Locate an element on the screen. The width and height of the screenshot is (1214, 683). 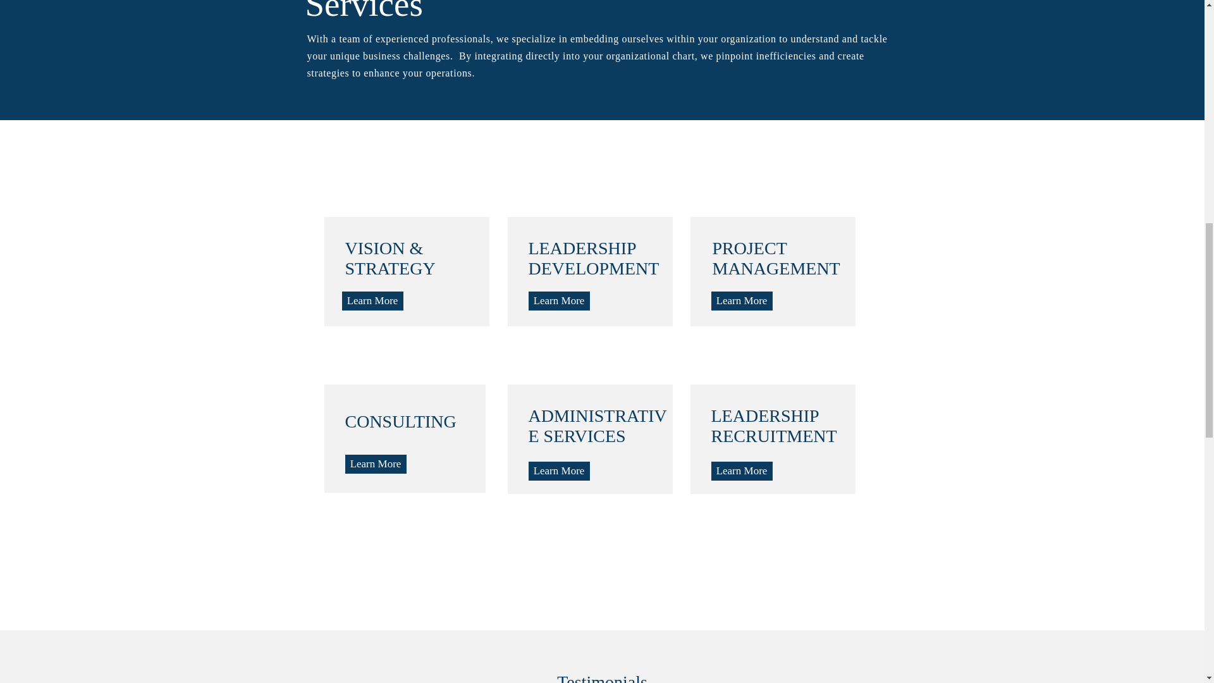
Learn More is located at coordinates (559, 301).